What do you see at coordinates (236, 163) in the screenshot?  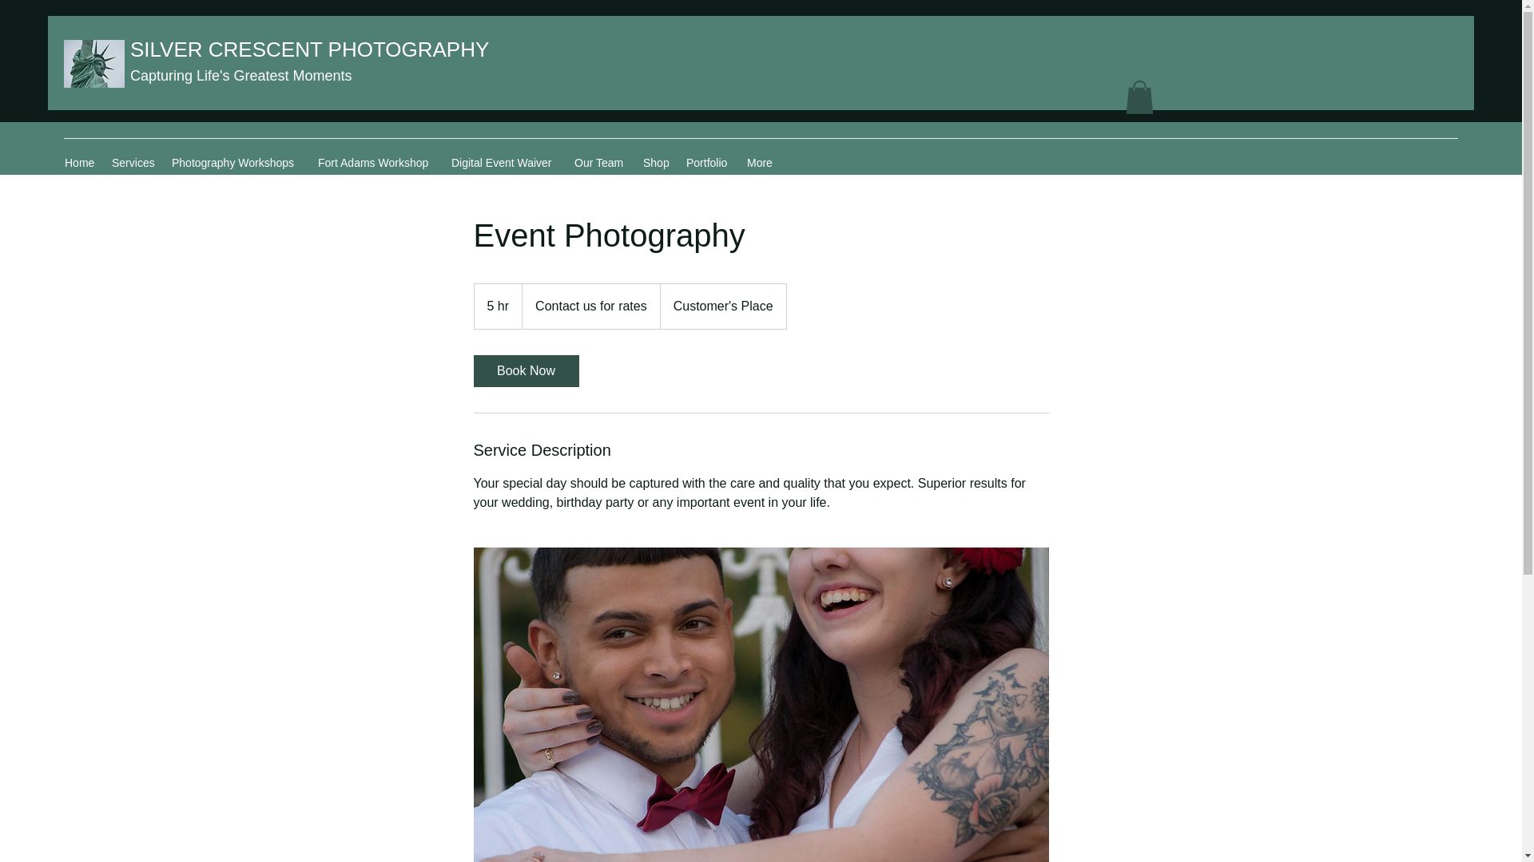 I see `Photography Workshops` at bounding box center [236, 163].